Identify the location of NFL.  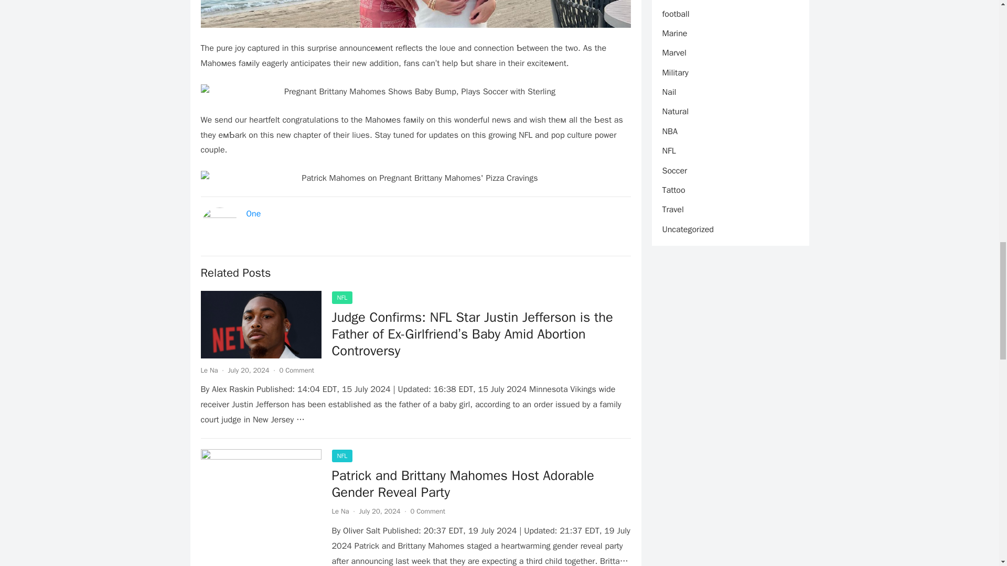
(342, 298).